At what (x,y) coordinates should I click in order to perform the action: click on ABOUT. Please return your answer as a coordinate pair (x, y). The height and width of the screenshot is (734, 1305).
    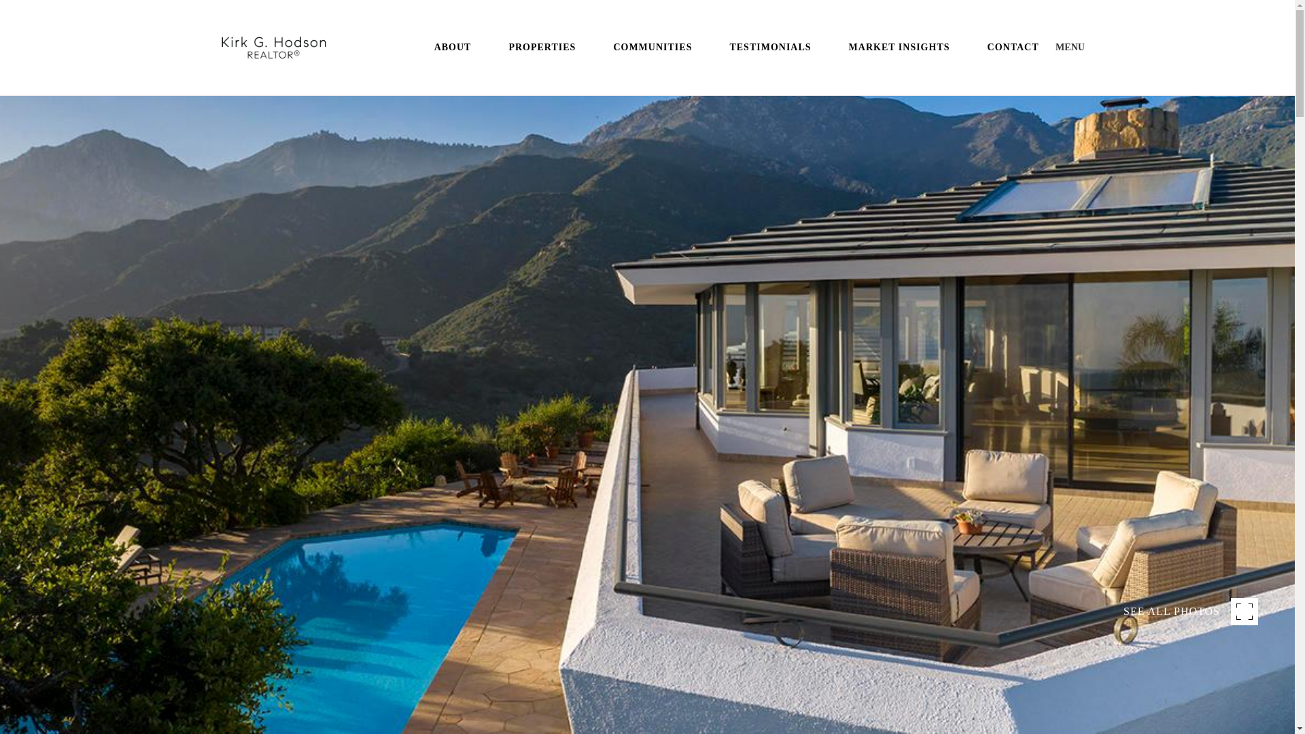
    Looking at the image, I should click on (453, 48).